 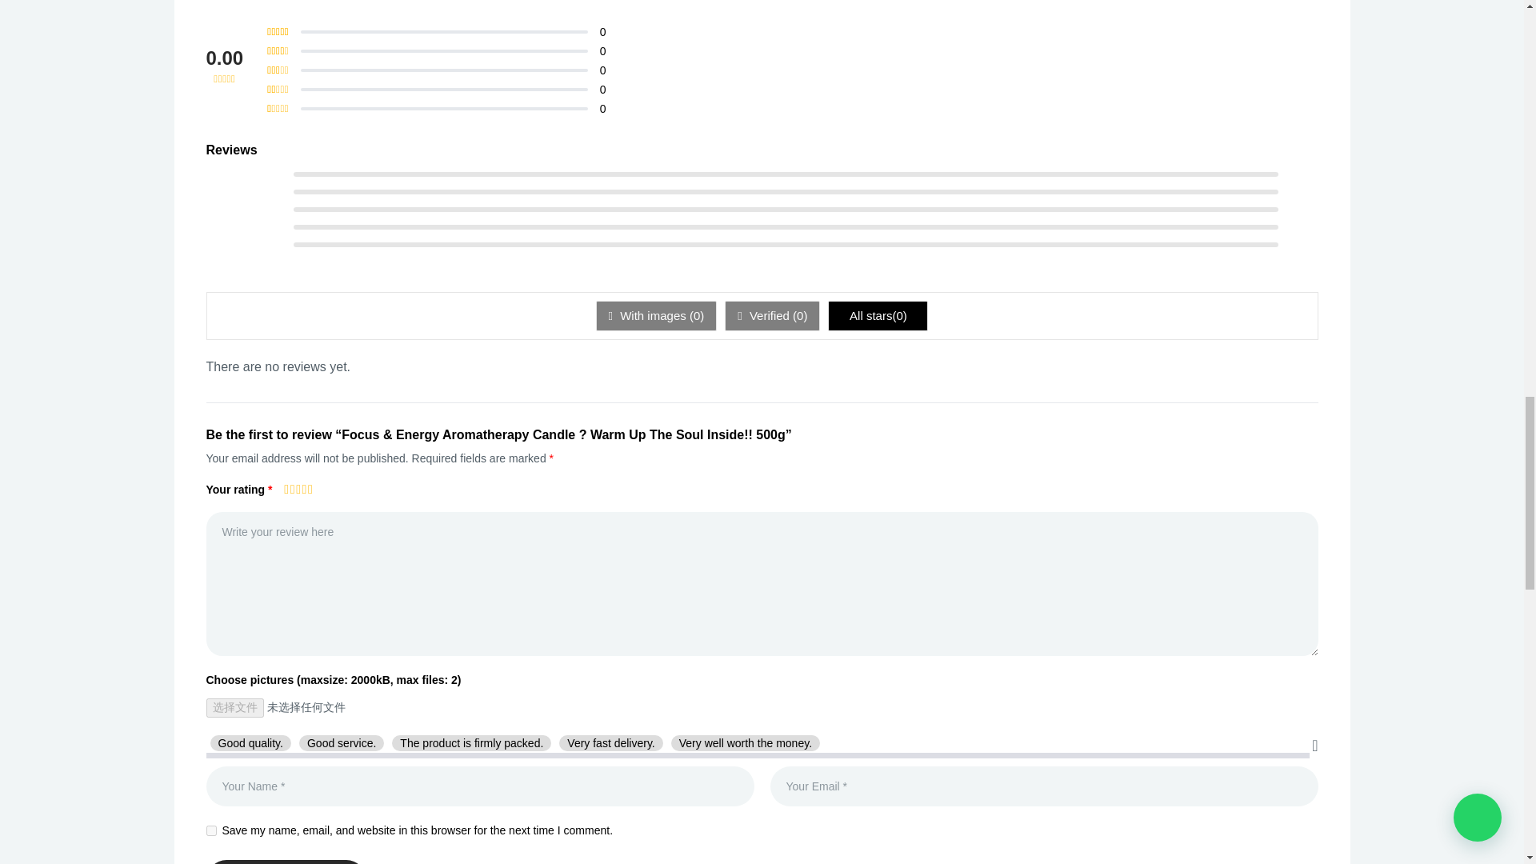 I want to click on Submit, so click(x=286, y=862).